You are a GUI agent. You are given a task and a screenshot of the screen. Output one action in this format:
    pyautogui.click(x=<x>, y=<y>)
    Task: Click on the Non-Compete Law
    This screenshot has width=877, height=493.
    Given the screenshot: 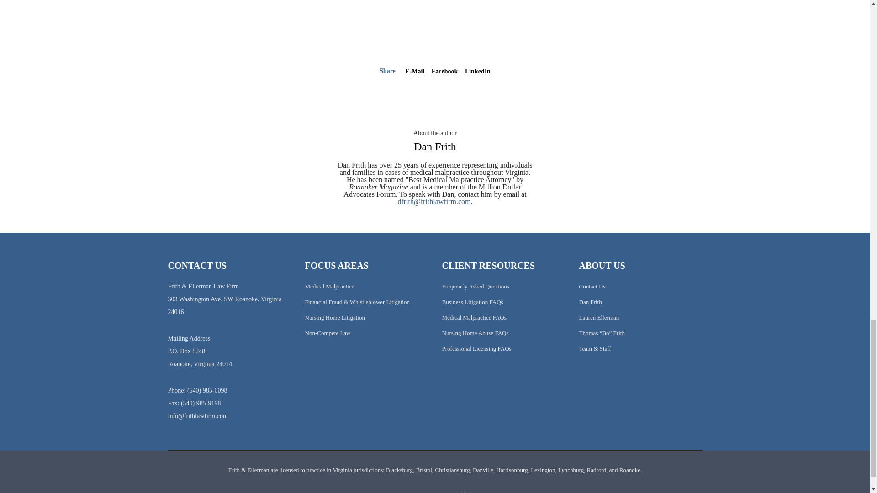 What is the action you would take?
    pyautogui.click(x=328, y=333)
    